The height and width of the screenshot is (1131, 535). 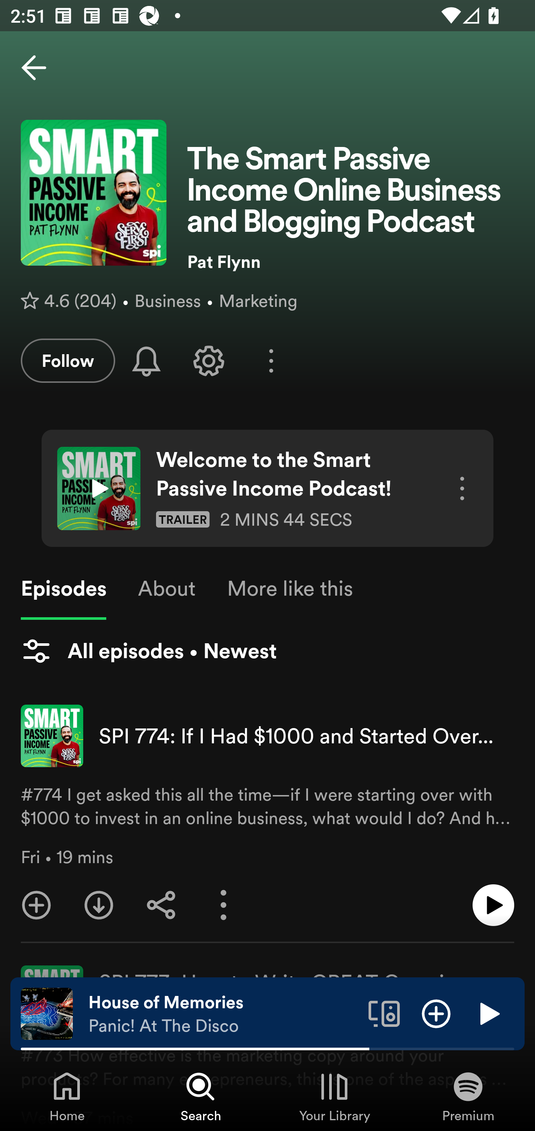 I want to click on The cover art of the currently playing track, so click(x=47, y=1013).